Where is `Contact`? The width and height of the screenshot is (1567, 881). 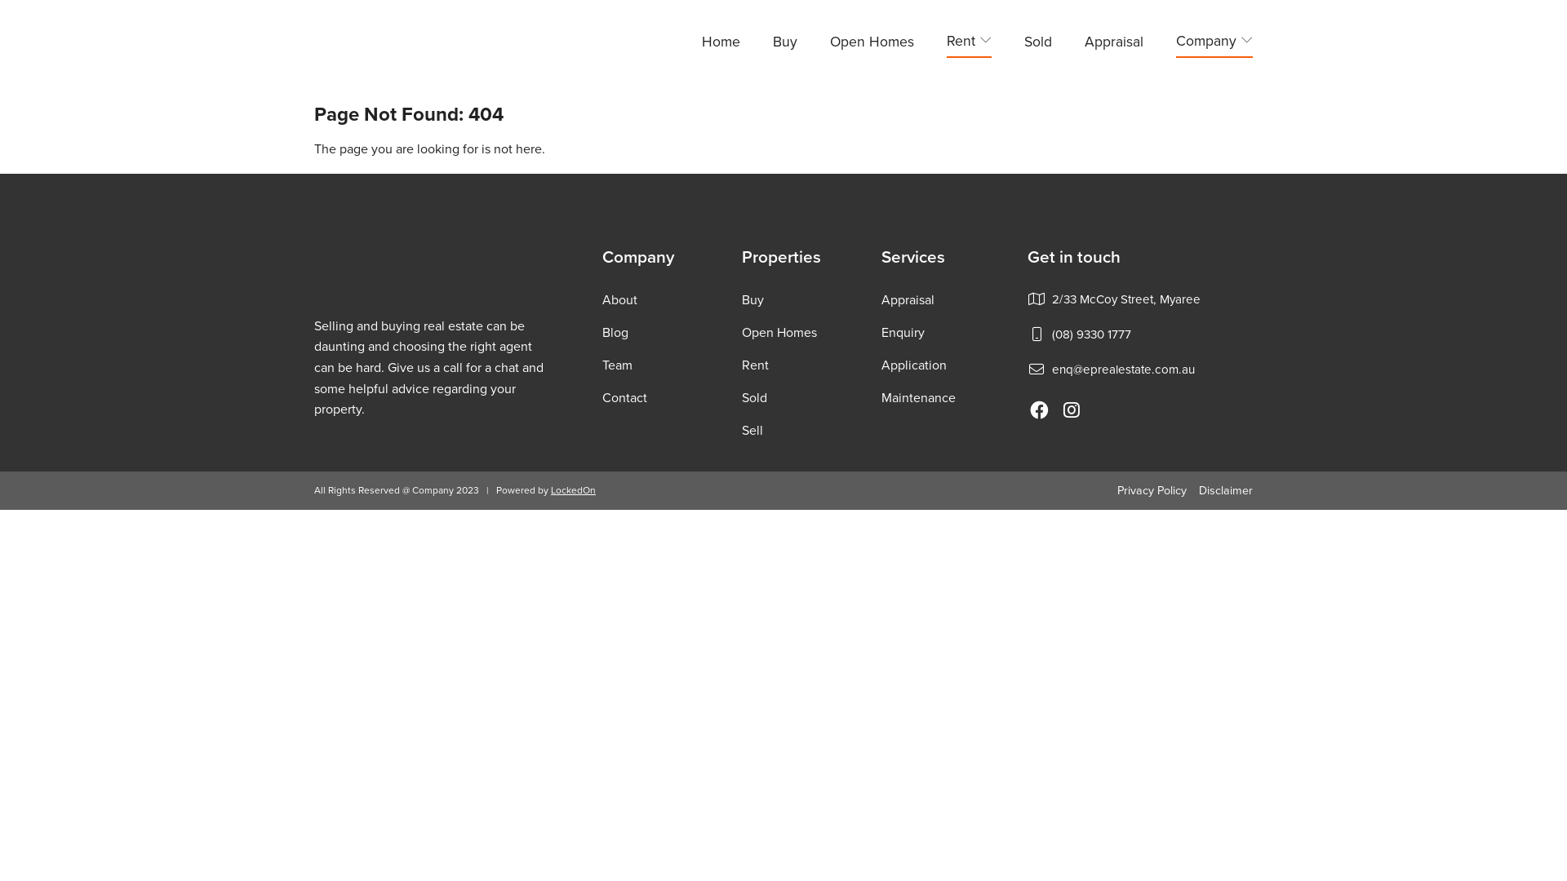 Contact is located at coordinates (625, 398).